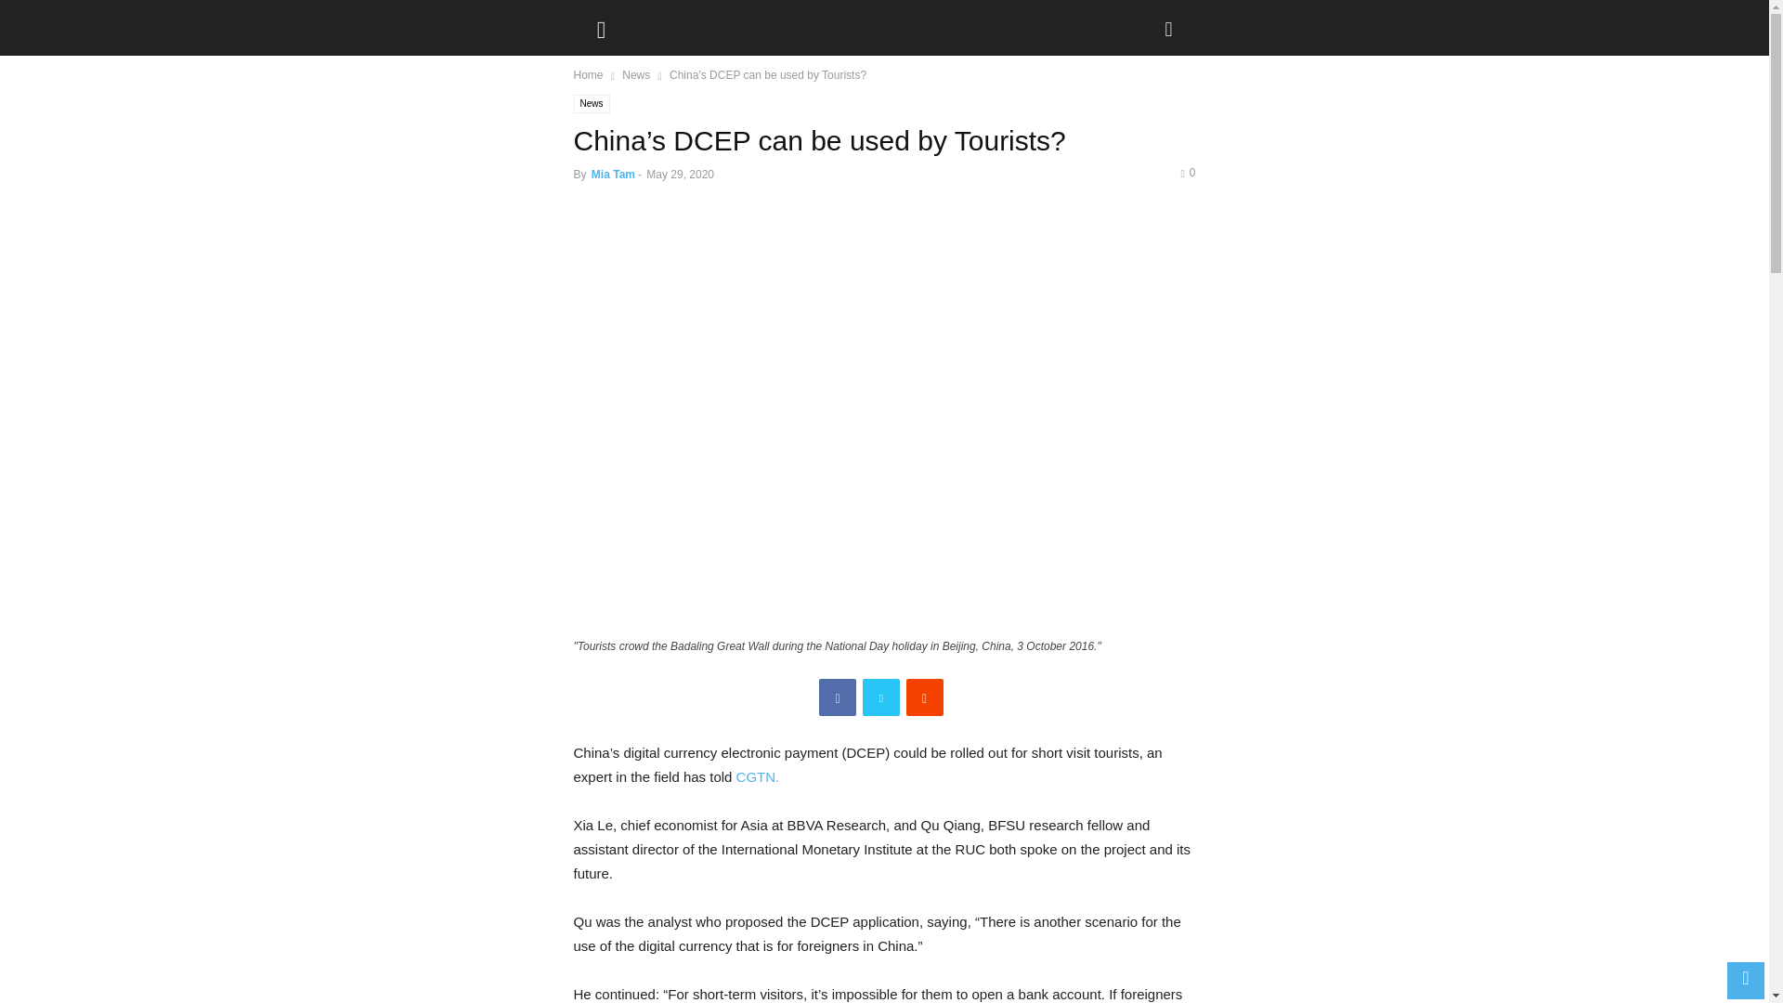 The height and width of the screenshot is (1003, 1783). What do you see at coordinates (639, 22) in the screenshot?
I see `Asia Crypto Today` at bounding box center [639, 22].